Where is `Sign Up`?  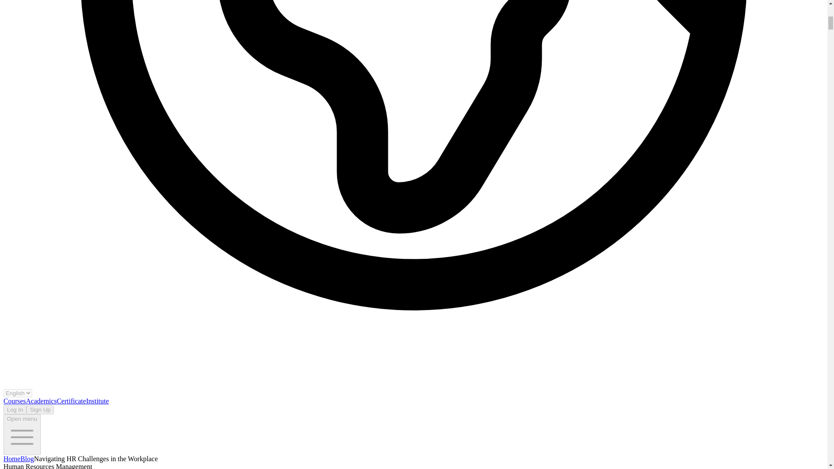 Sign Up is located at coordinates (40, 410).